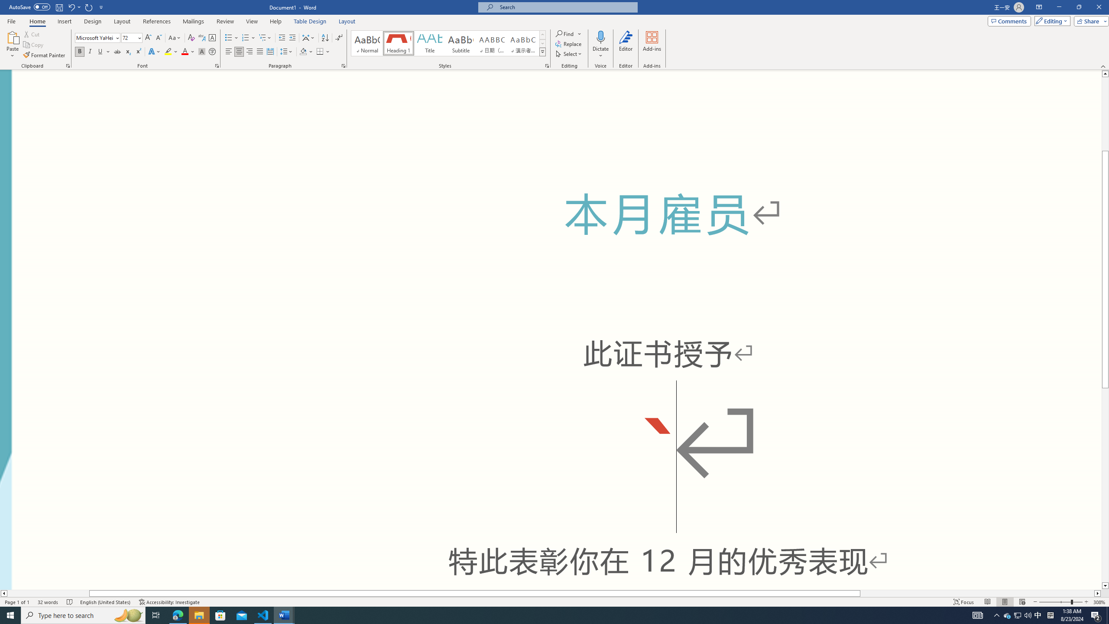 The height and width of the screenshot is (624, 1109). Describe the element at coordinates (59, 7) in the screenshot. I see `Save` at that location.